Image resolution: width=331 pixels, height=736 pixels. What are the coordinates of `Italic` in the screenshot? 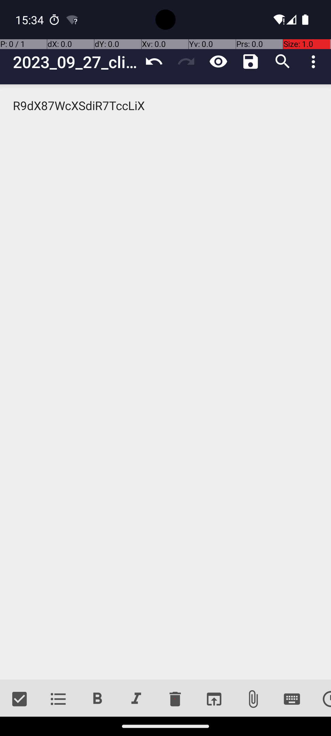 It's located at (136, 699).